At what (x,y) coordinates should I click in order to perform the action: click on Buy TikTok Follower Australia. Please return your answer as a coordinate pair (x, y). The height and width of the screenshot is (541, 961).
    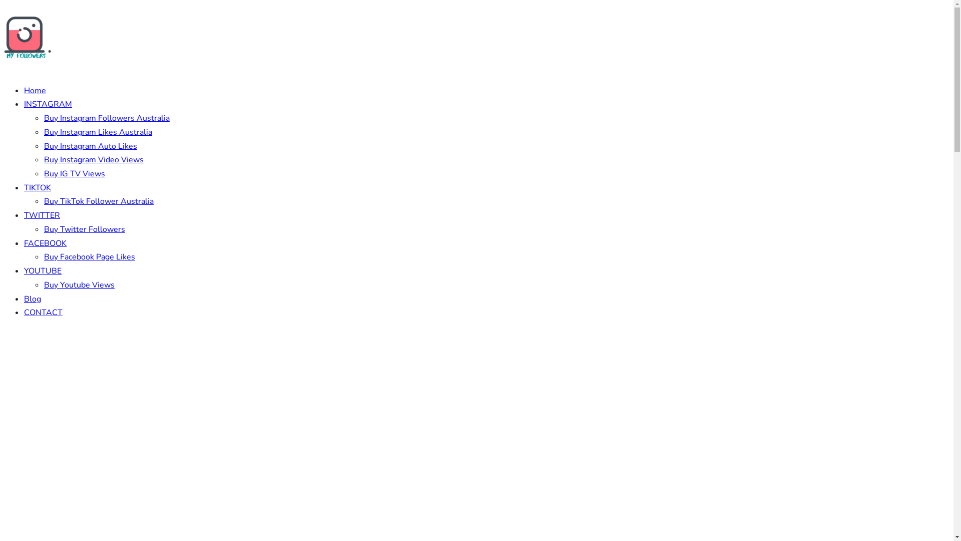
    Looking at the image, I should click on (99, 201).